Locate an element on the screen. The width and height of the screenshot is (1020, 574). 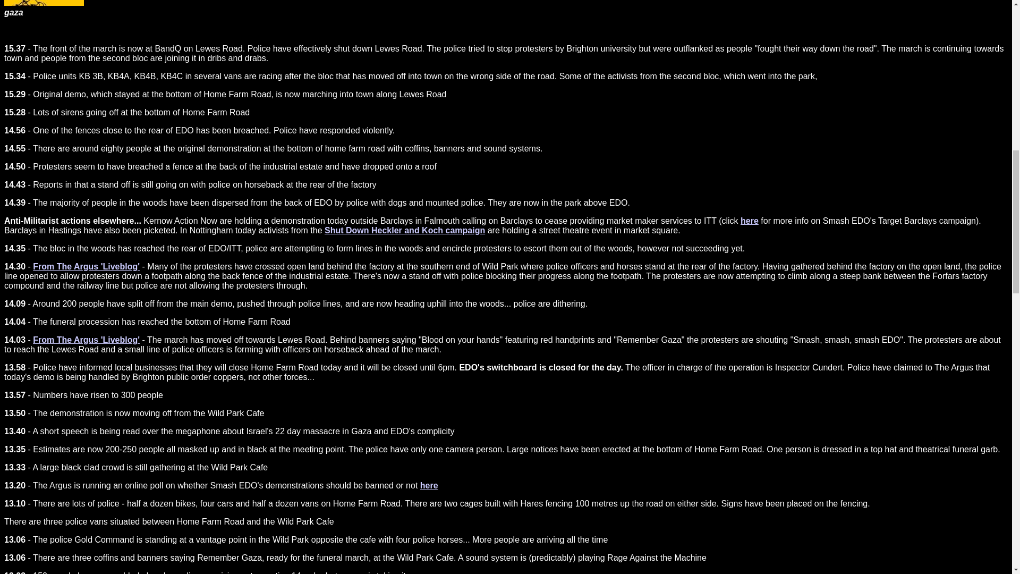
From The Argus 'Liveblog' is located at coordinates (86, 266).